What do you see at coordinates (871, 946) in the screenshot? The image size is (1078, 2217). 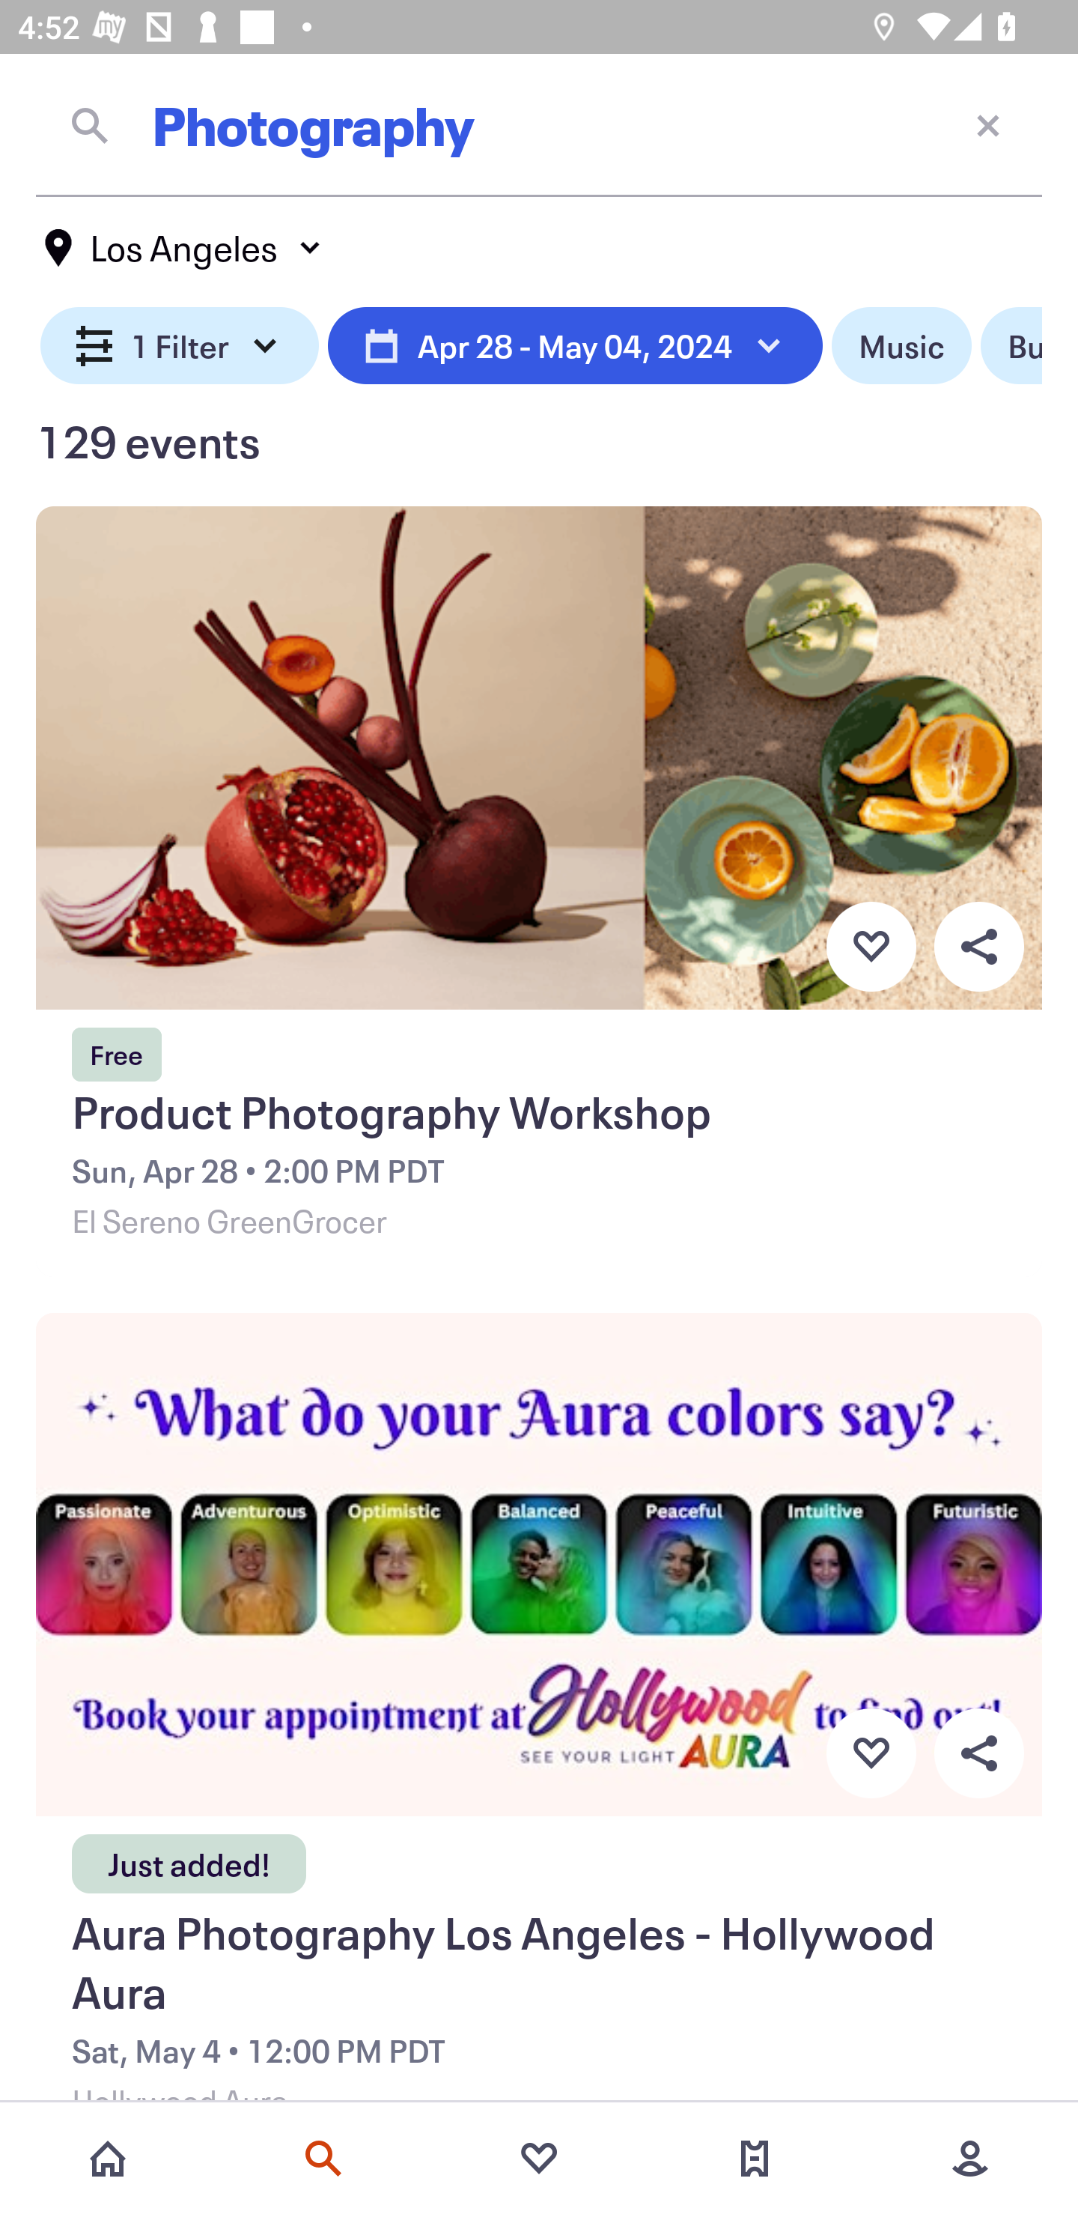 I see `Favorite button` at bounding box center [871, 946].